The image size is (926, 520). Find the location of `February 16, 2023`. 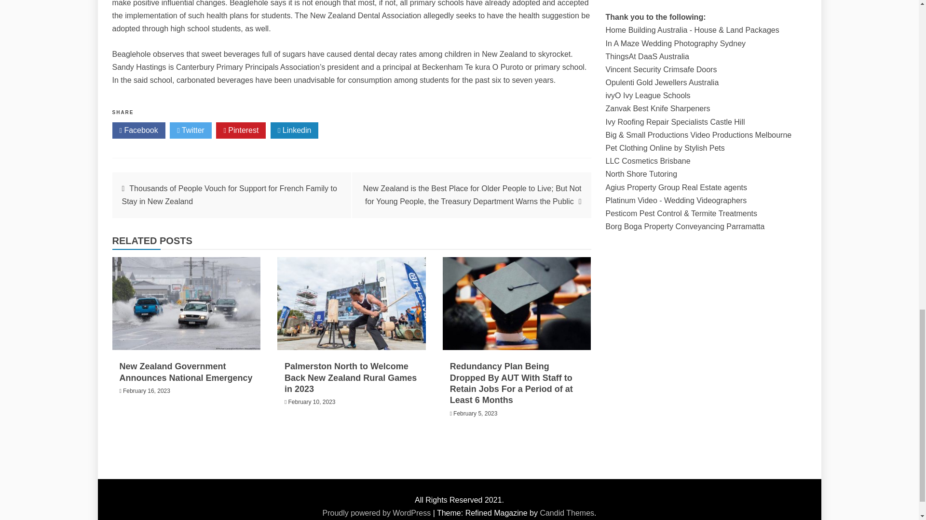

February 16, 2023 is located at coordinates (147, 390).